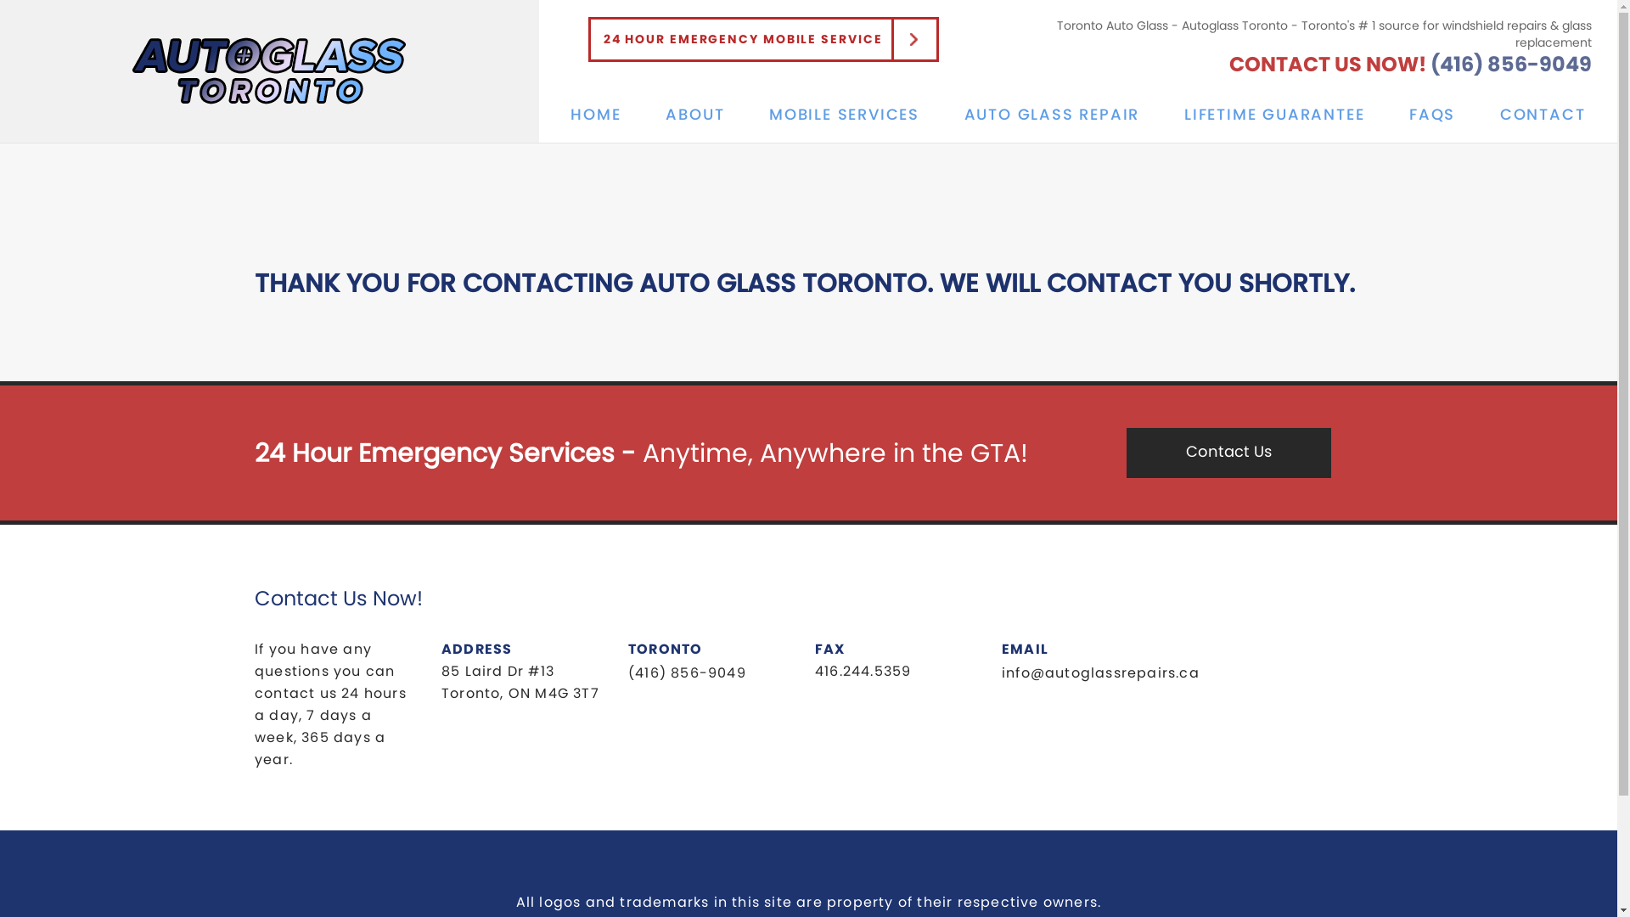 The image size is (1630, 917). I want to click on 24 HOUR EMERGENCY MOBILE SERVICE, so click(764, 39).